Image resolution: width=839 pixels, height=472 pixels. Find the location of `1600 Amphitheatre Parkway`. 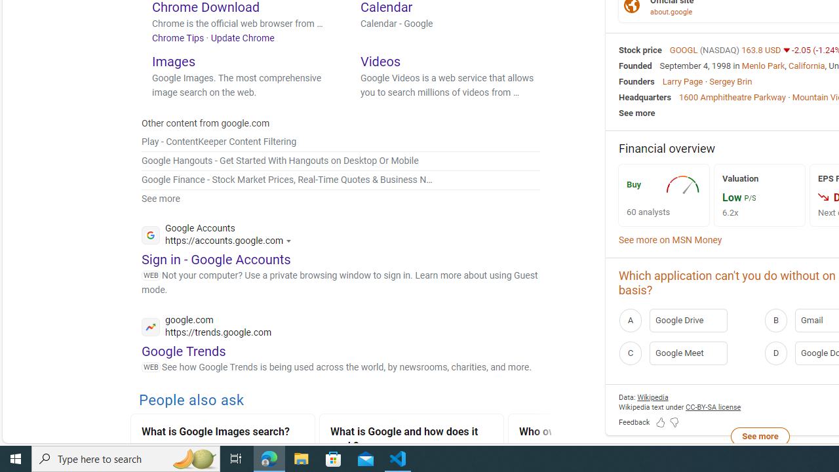

1600 Amphitheatre Parkway is located at coordinates (732, 97).